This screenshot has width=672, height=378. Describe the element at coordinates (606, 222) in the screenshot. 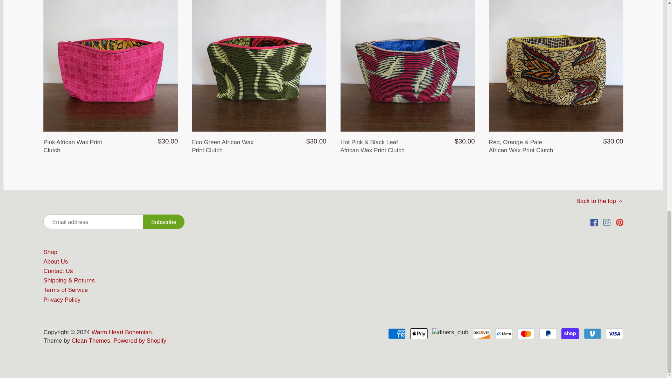

I see `Instagram` at that location.